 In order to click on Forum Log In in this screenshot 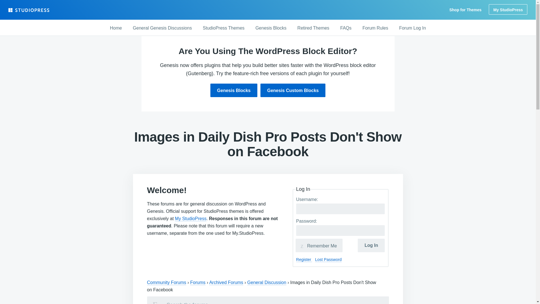, I will do `click(412, 28)`.